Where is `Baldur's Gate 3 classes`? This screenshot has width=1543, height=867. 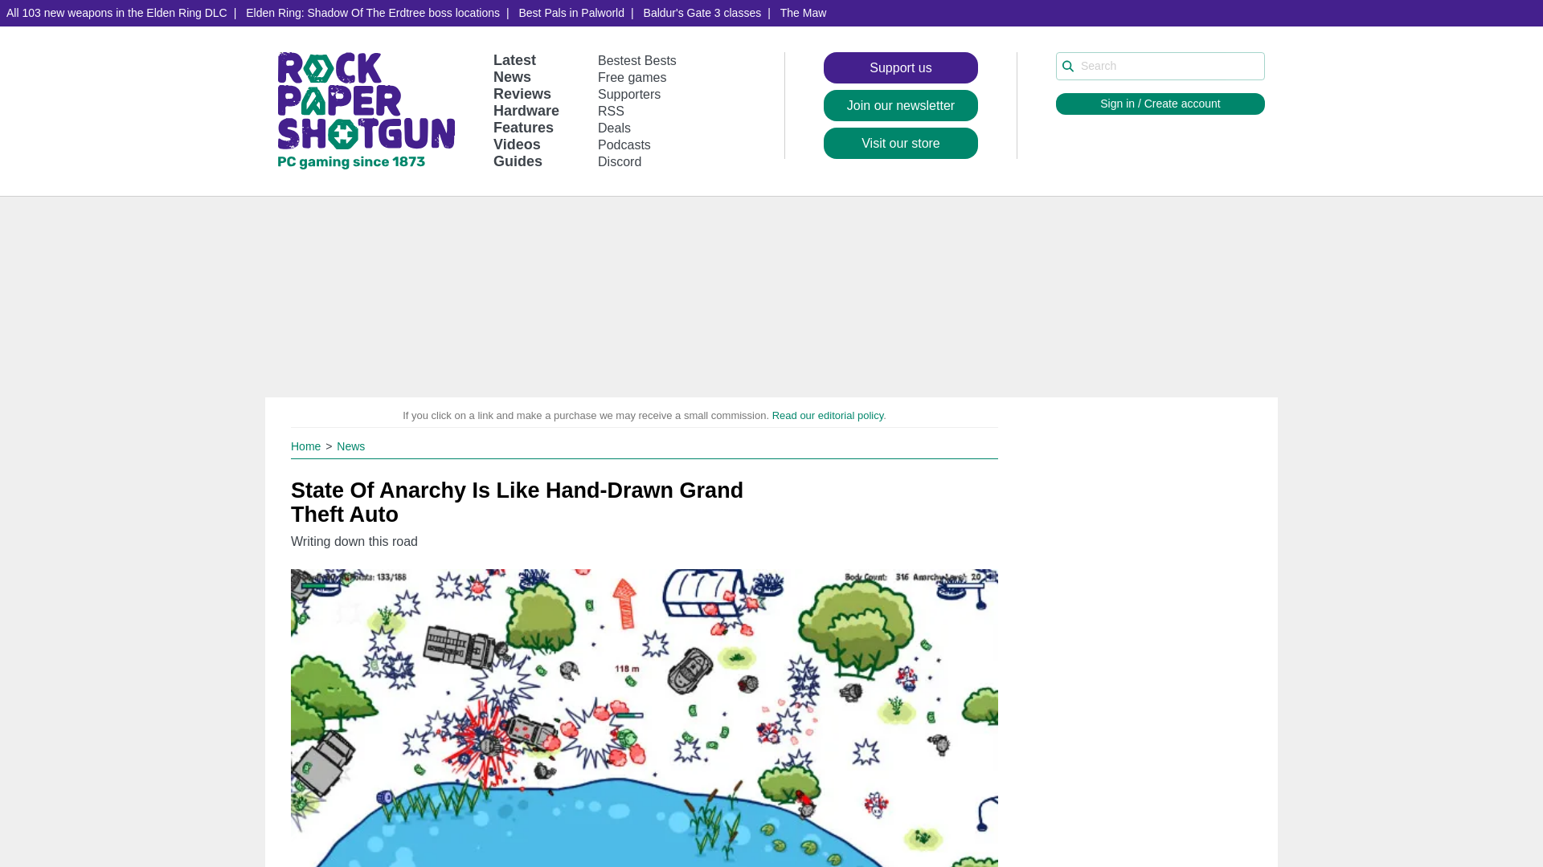
Baldur's Gate 3 classes is located at coordinates (702, 13).